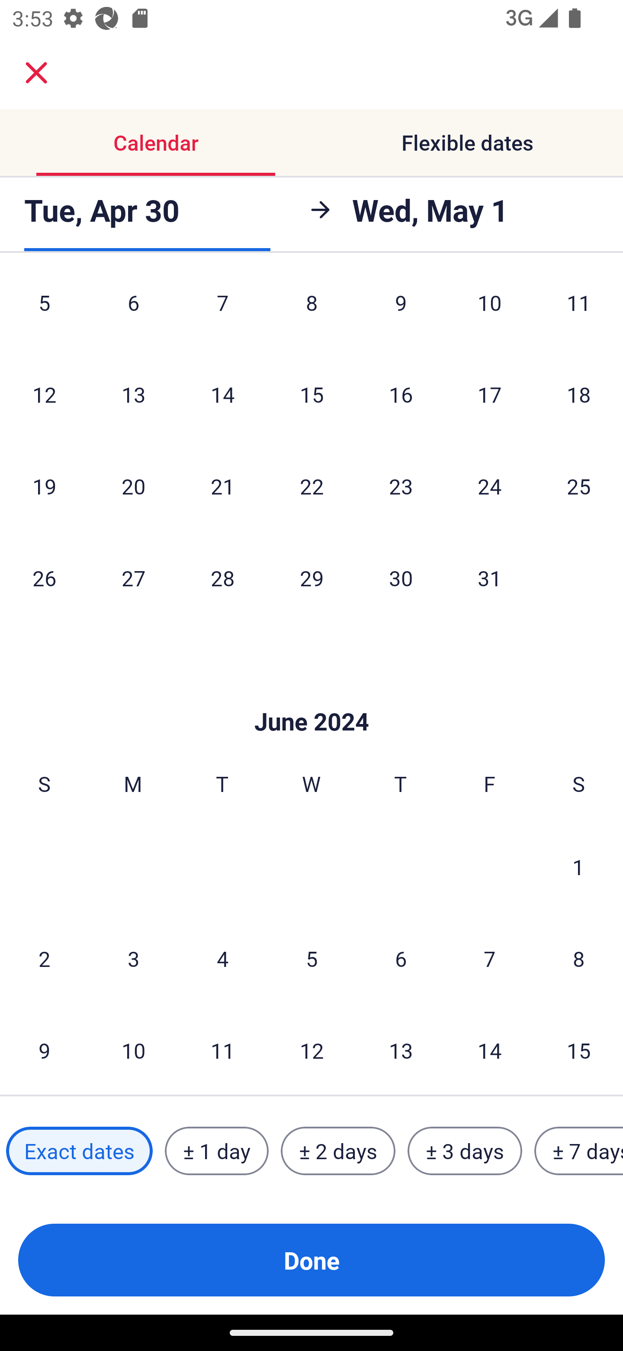  Describe the element at coordinates (579, 959) in the screenshot. I see `8 Saturday, June 8, 2024` at that location.